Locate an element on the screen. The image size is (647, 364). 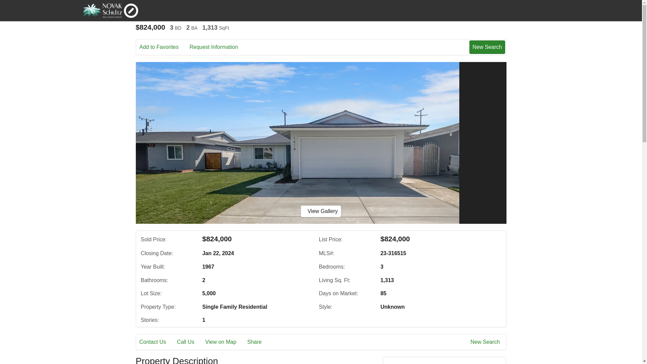
New Search is located at coordinates (486, 342).